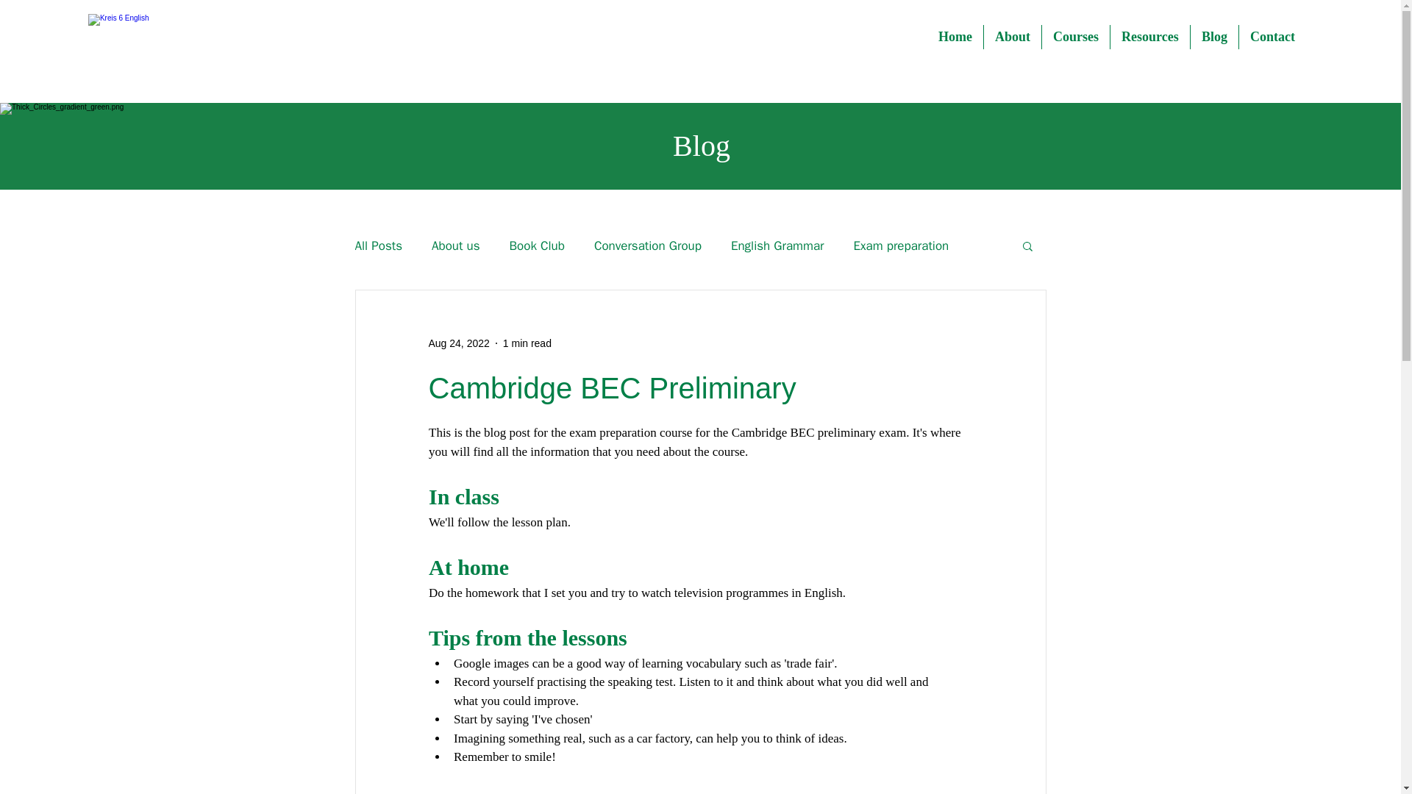  Describe the element at coordinates (1213, 37) in the screenshot. I see `Blog` at that location.